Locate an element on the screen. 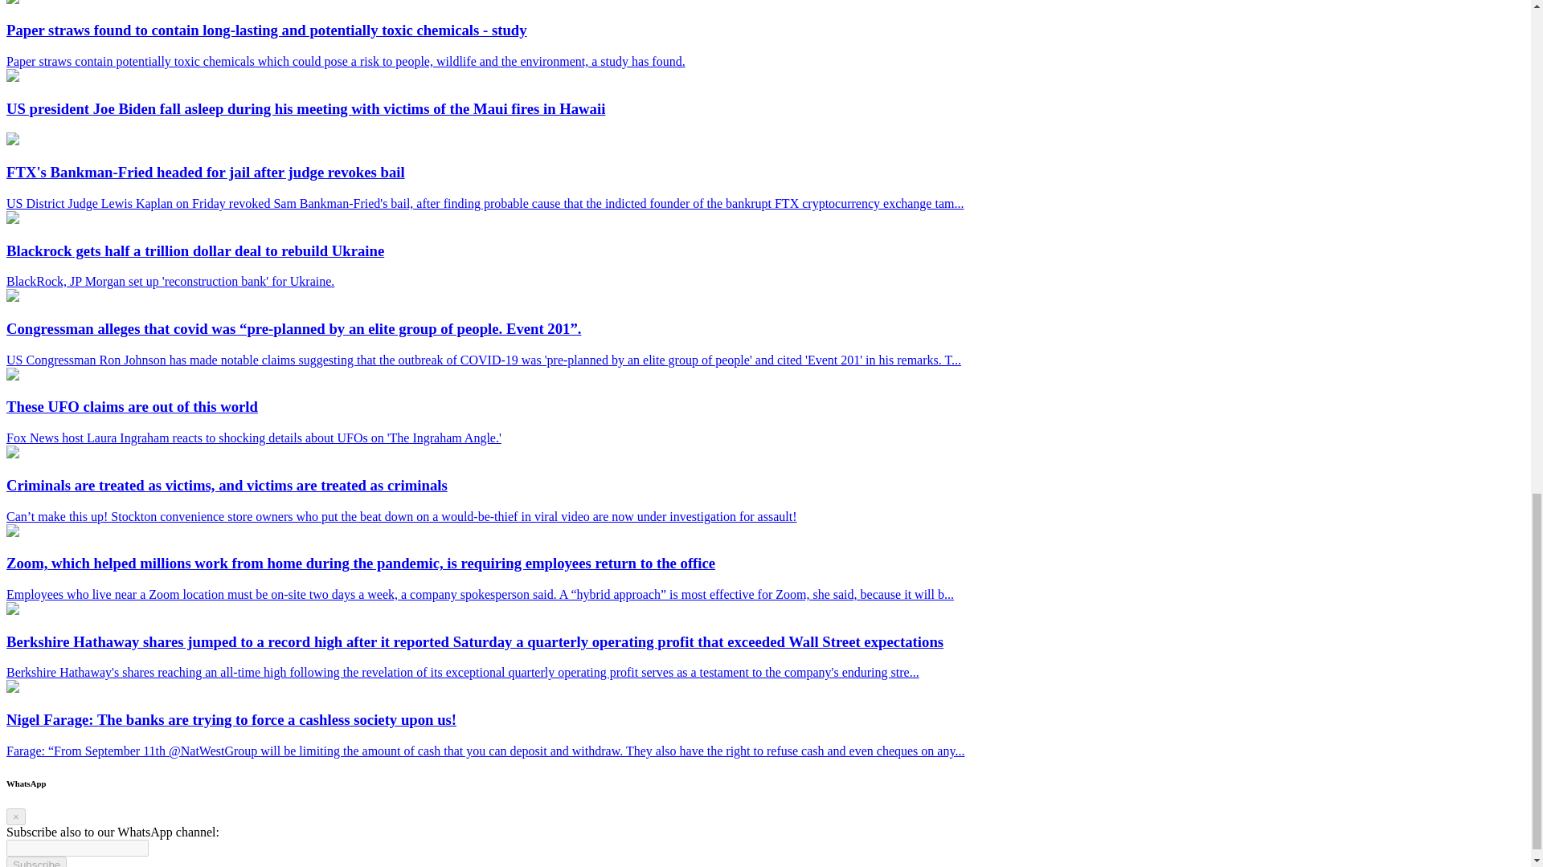  These UFO claims are out of this world is located at coordinates (12, 376).